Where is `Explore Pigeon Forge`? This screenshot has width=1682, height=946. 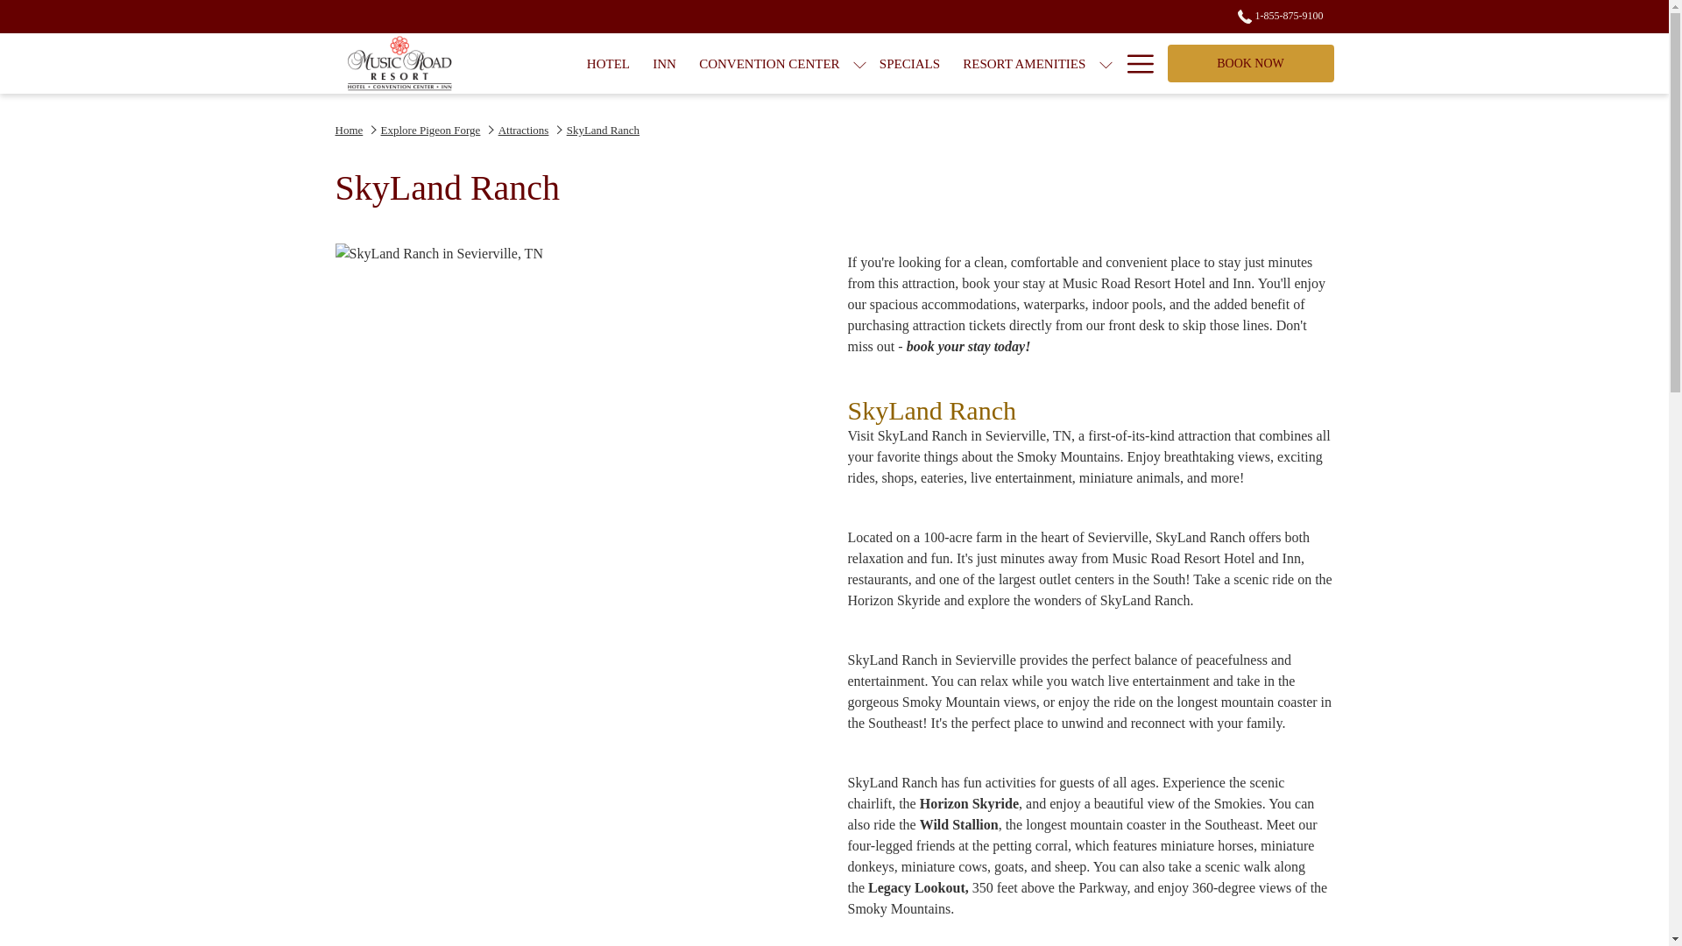 Explore Pigeon Forge is located at coordinates (1134, 63).